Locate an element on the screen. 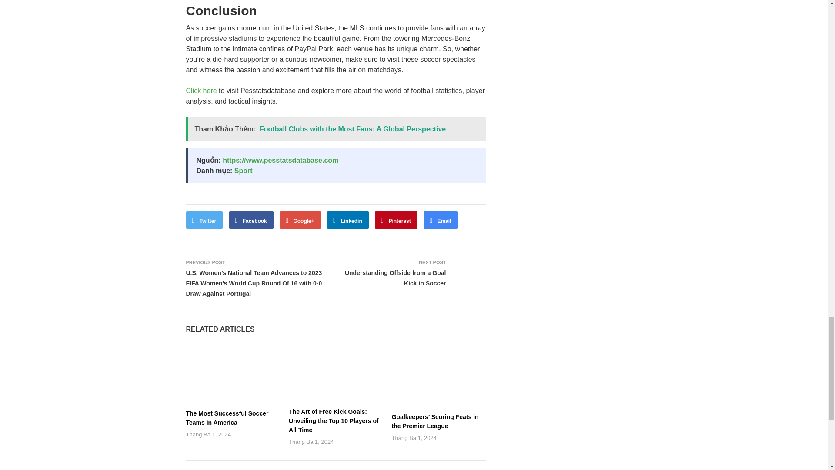  Click here is located at coordinates (202, 91).